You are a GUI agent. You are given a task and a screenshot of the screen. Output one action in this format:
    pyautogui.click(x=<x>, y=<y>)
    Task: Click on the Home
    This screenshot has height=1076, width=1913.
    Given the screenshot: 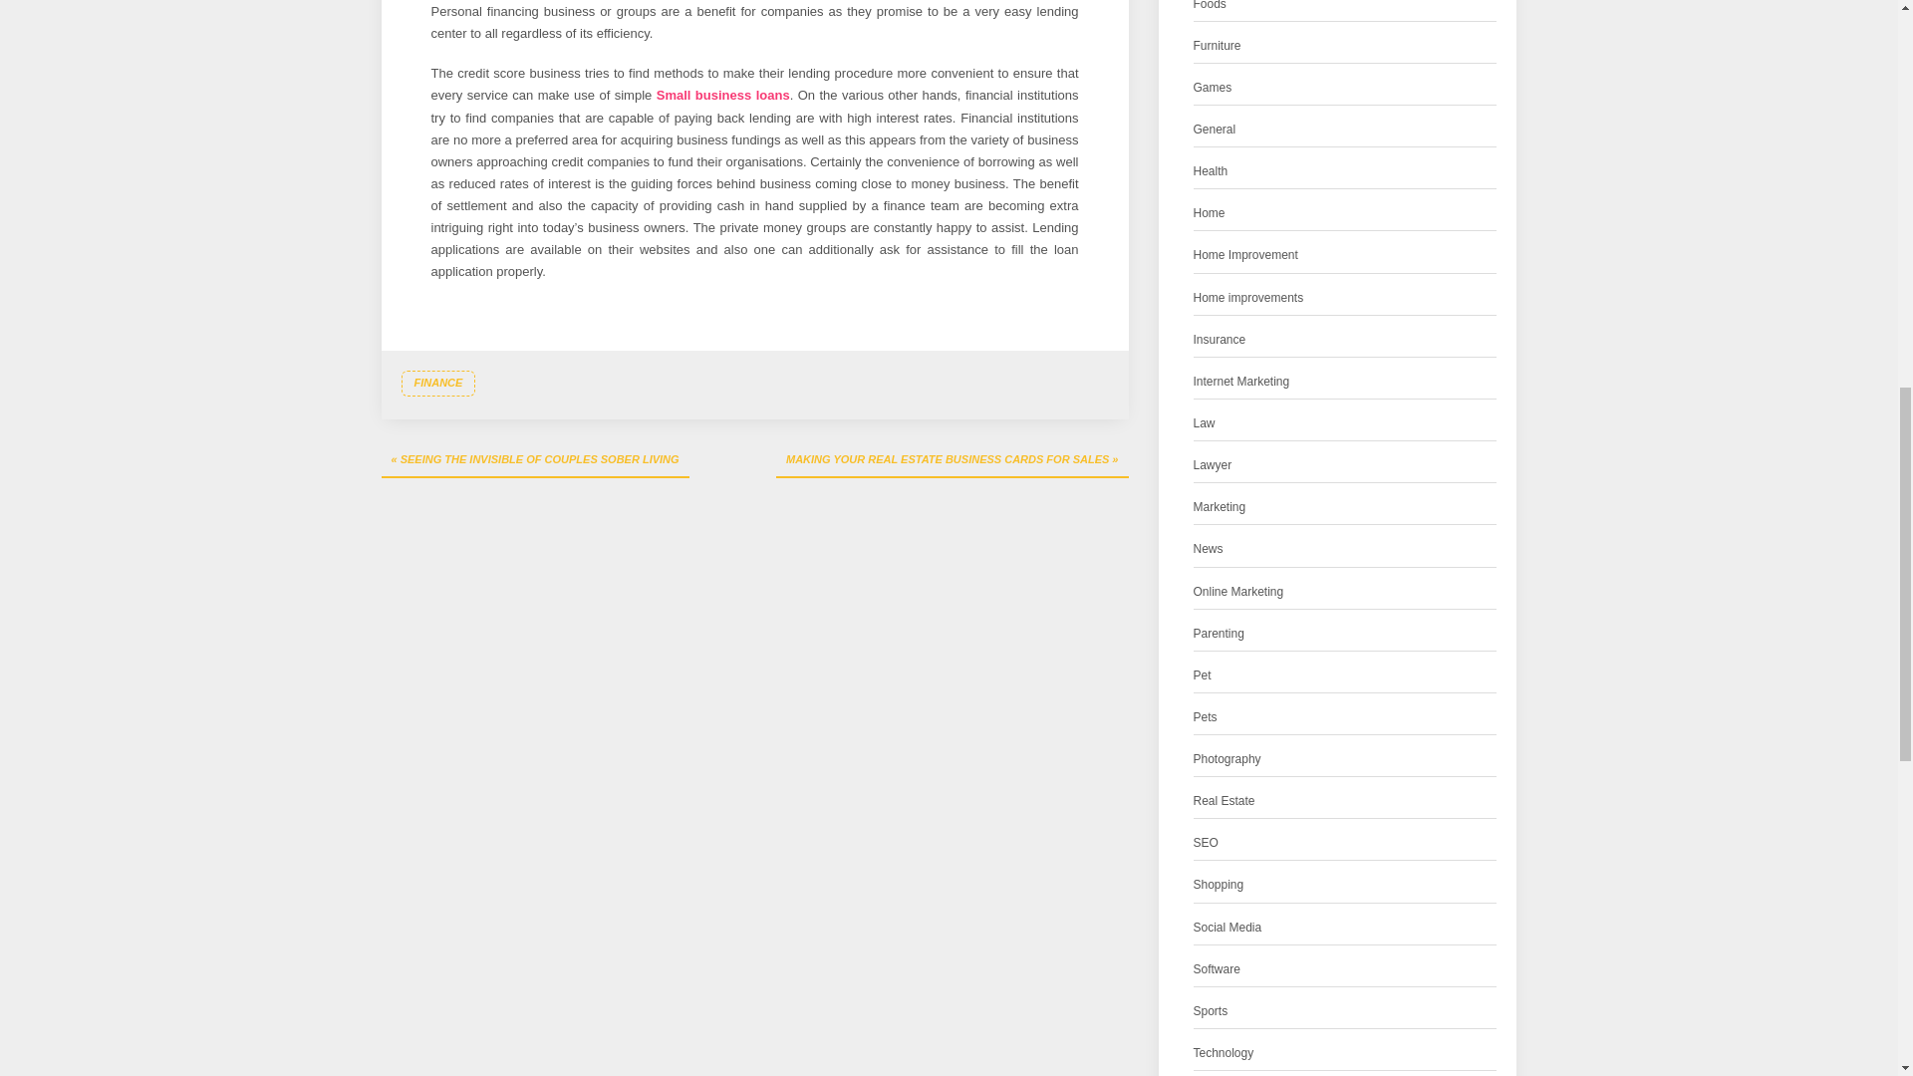 What is the action you would take?
    pyautogui.click(x=1210, y=213)
    